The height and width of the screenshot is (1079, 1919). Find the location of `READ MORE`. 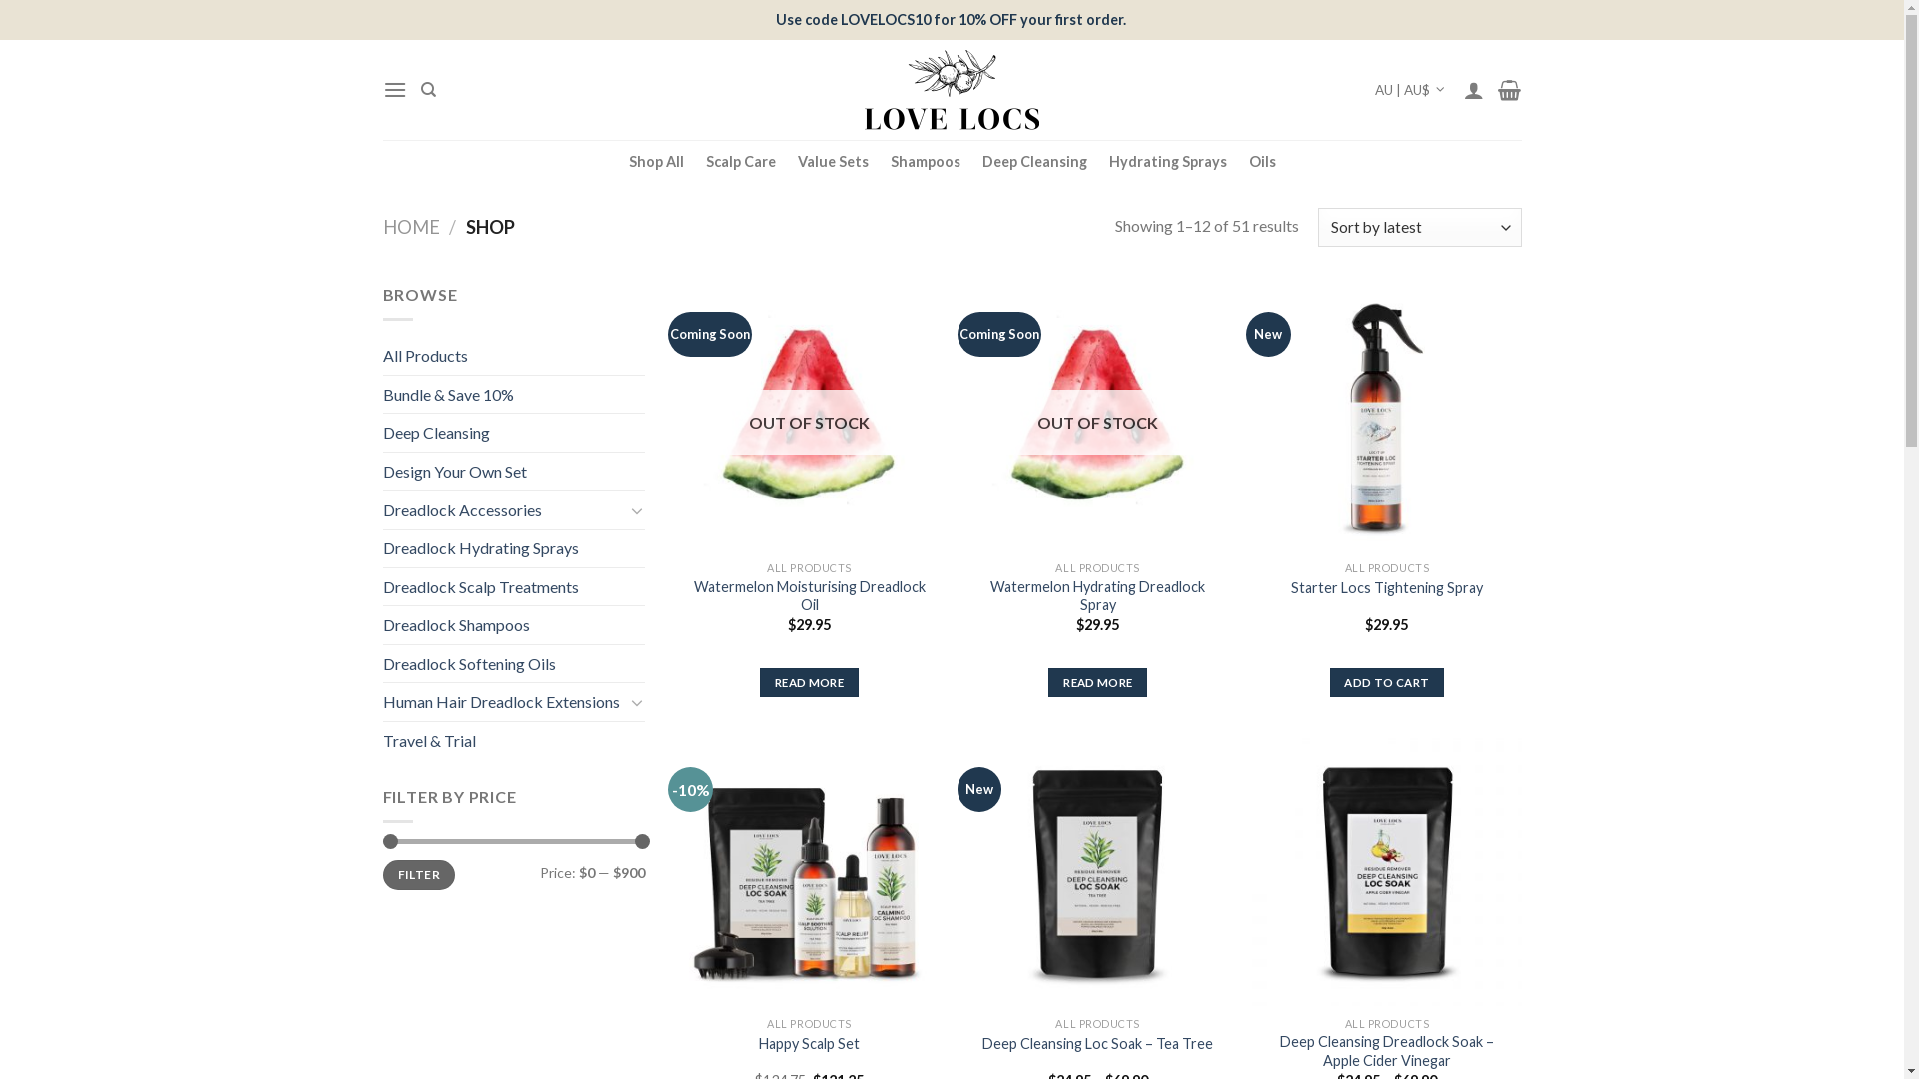

READ MORE is located at coordinates (1097, 683).